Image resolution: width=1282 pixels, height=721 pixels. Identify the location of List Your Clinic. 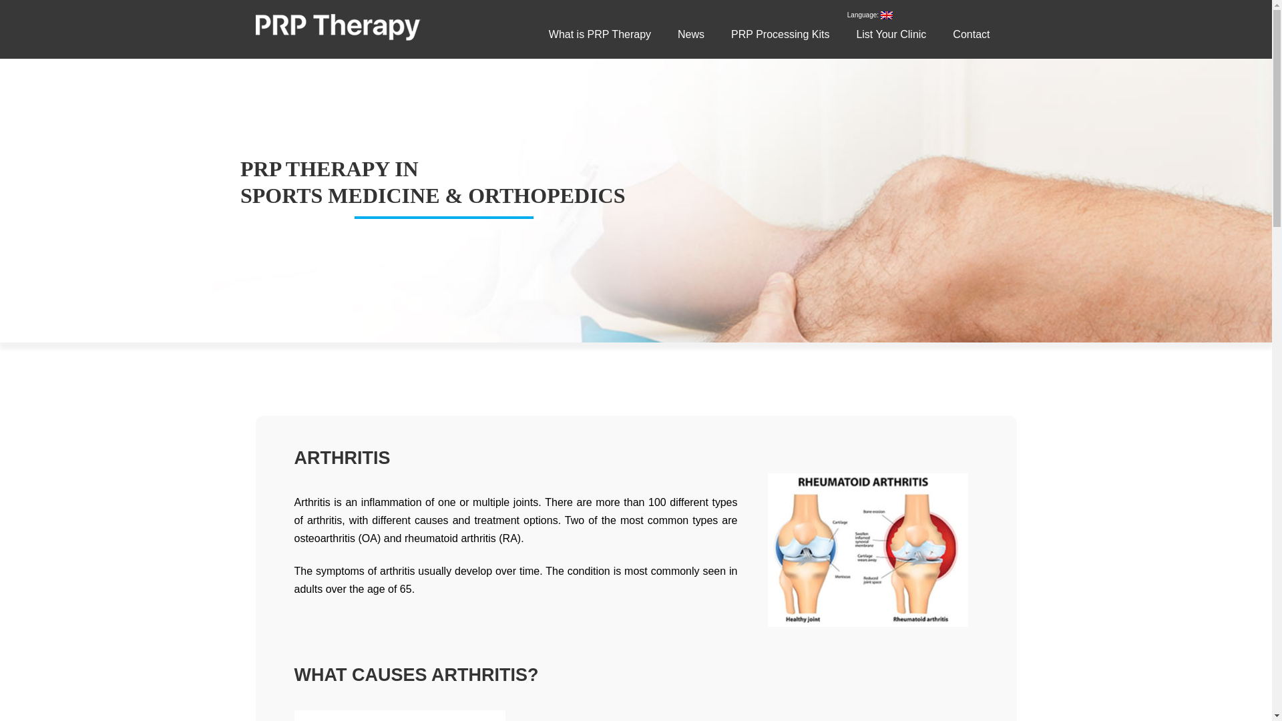
(891, 35).